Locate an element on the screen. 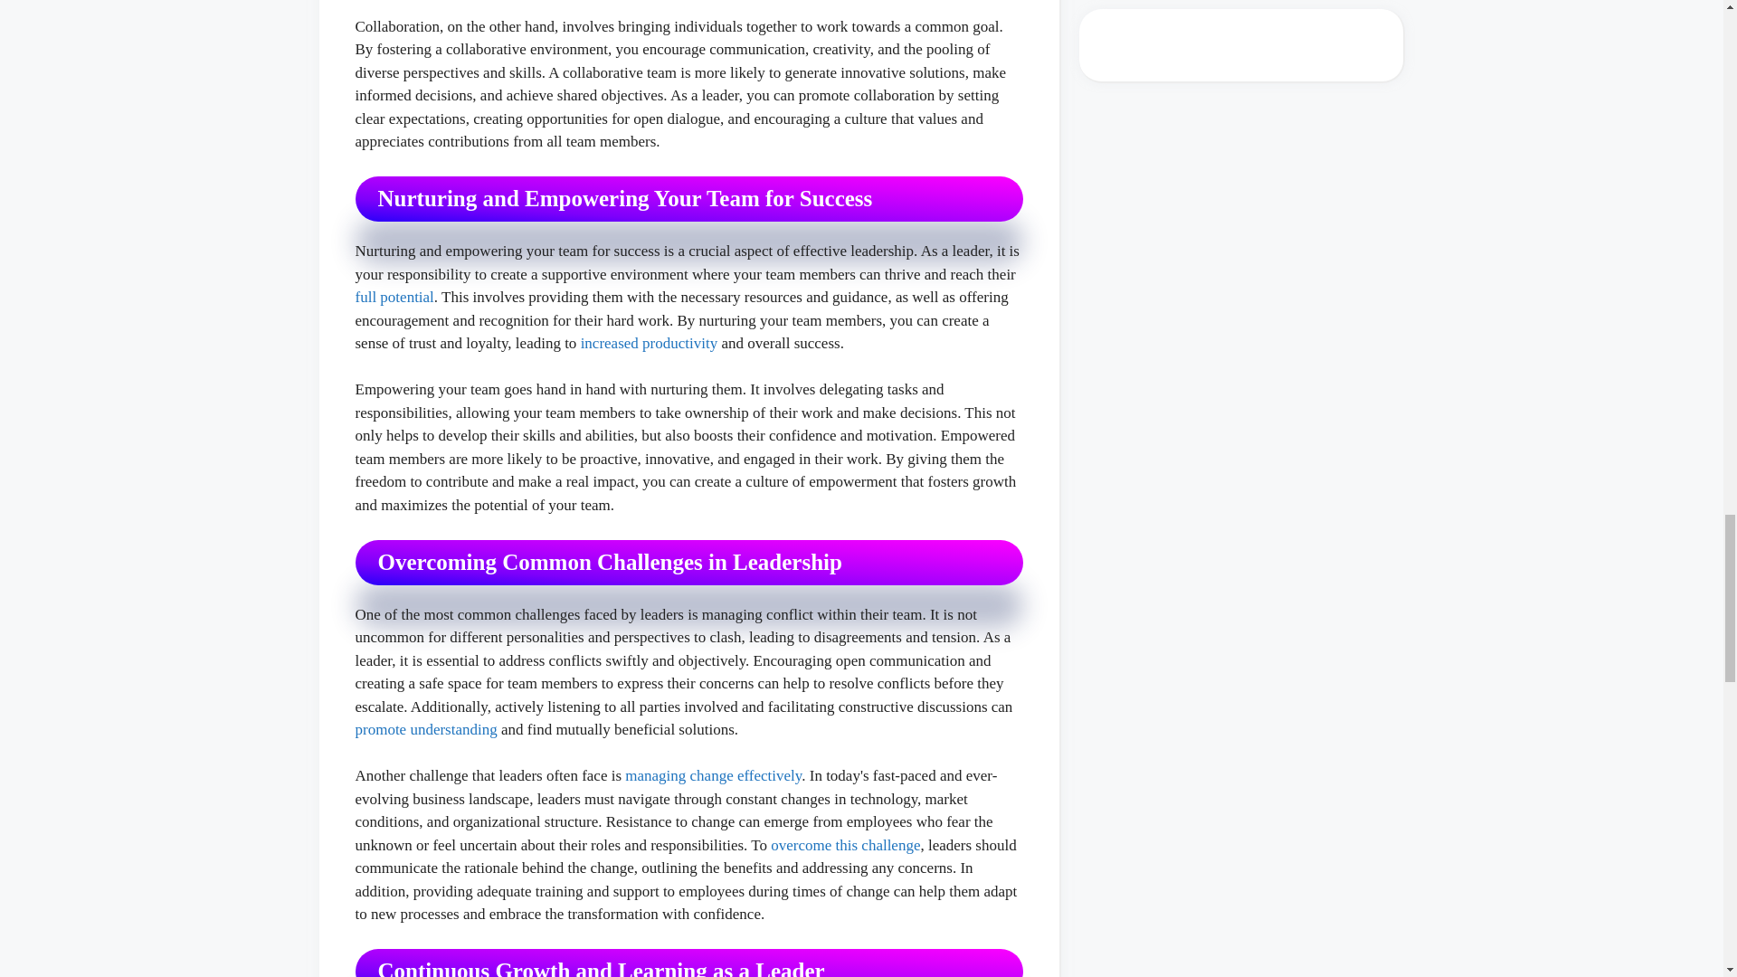  increased productivity is located at coordinates (650, 343).